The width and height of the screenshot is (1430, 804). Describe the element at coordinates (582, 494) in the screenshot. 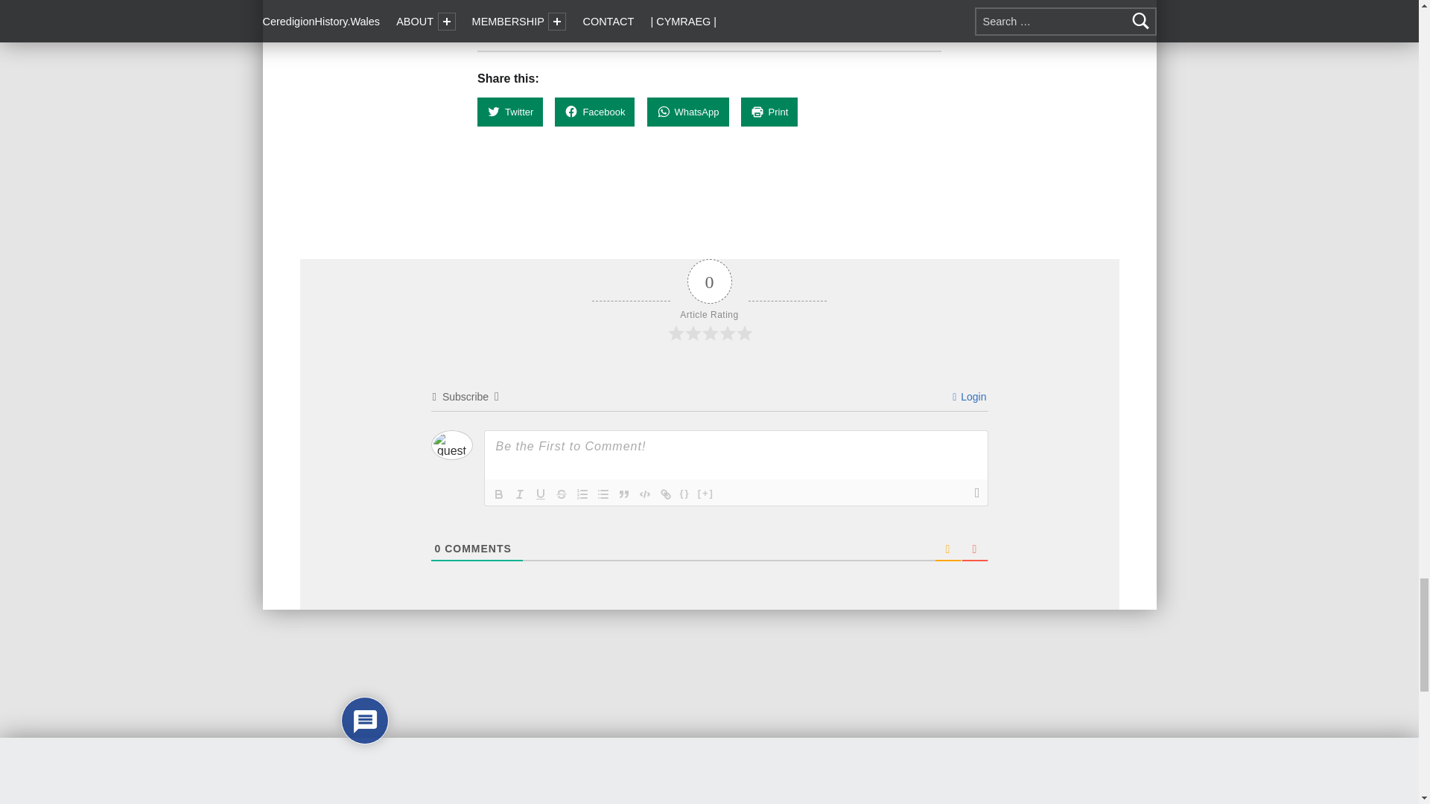

I see `Ordered List` at that location.